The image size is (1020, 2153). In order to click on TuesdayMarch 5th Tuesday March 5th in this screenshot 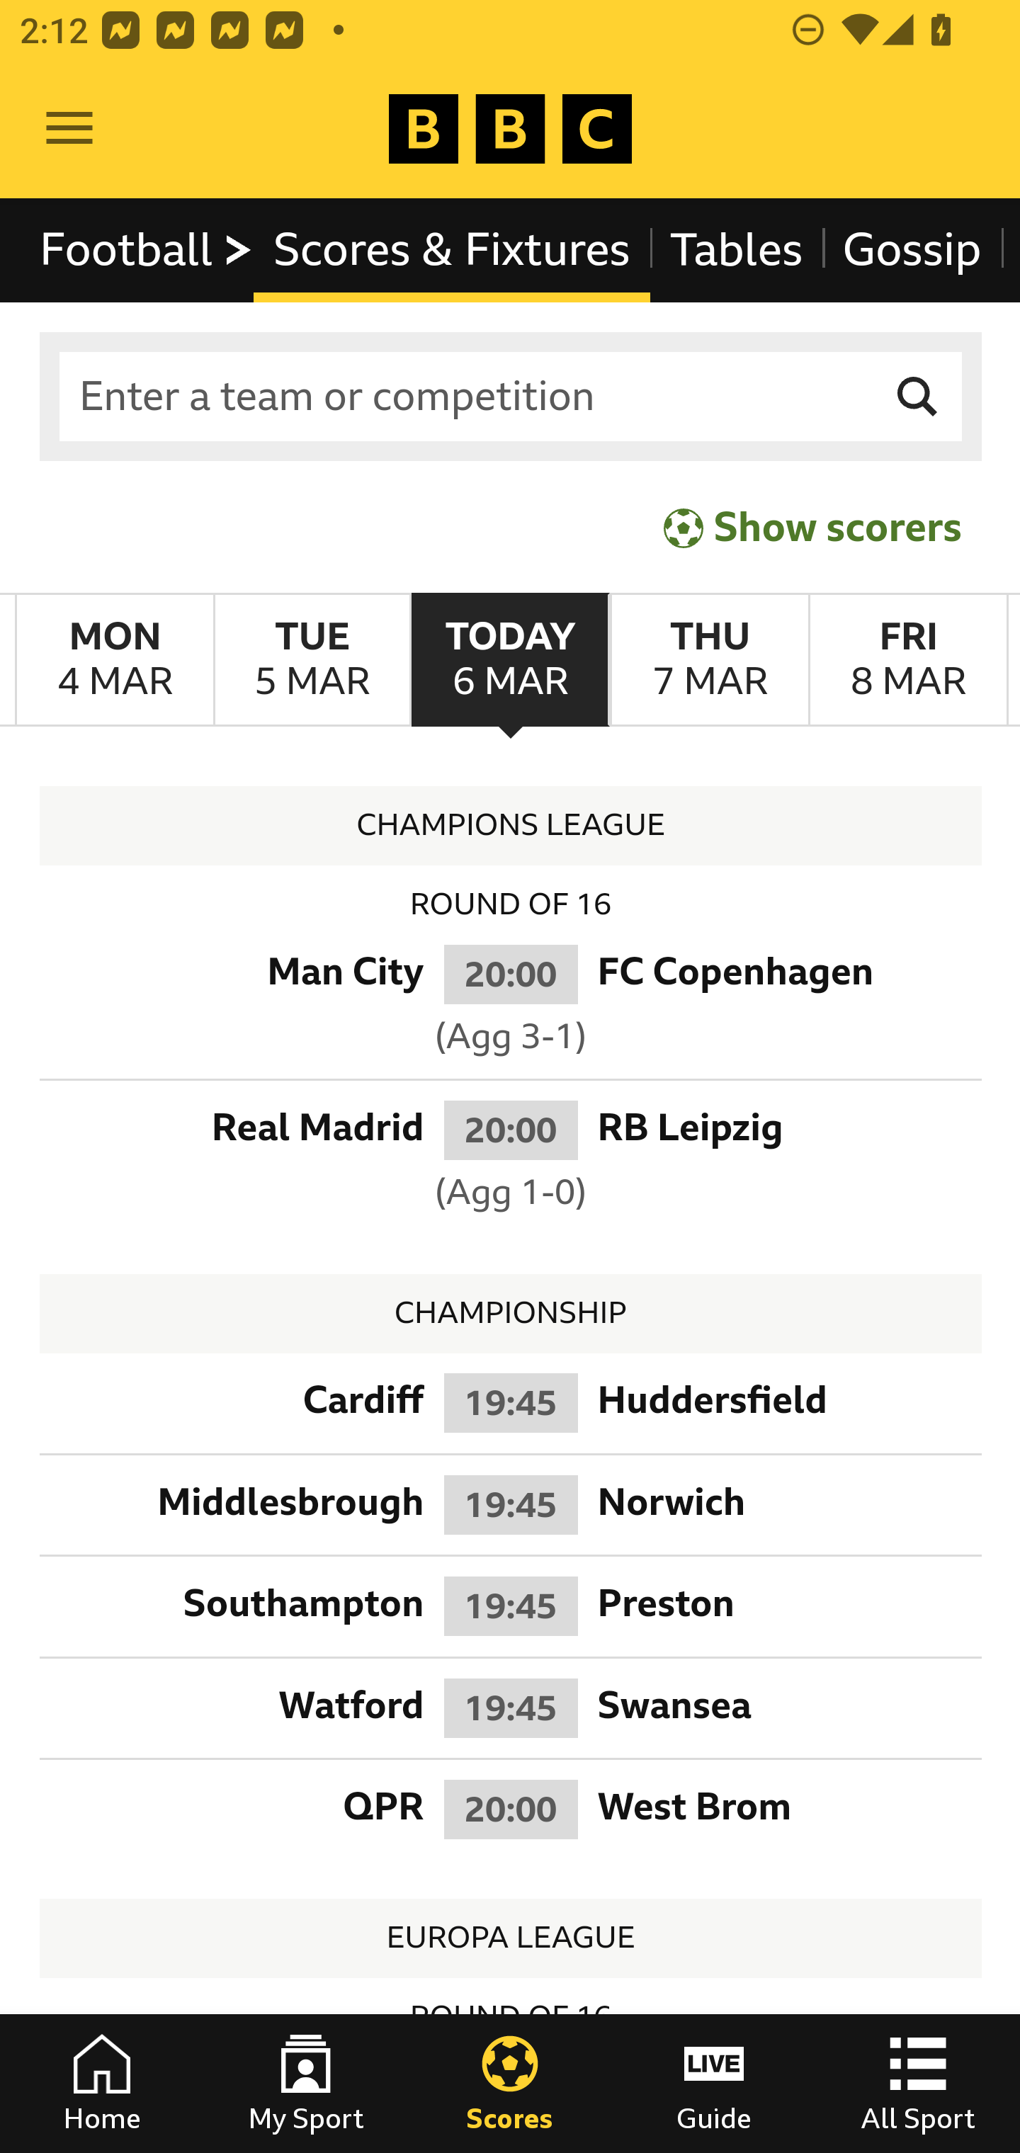, I will do `click(312, 660)`.